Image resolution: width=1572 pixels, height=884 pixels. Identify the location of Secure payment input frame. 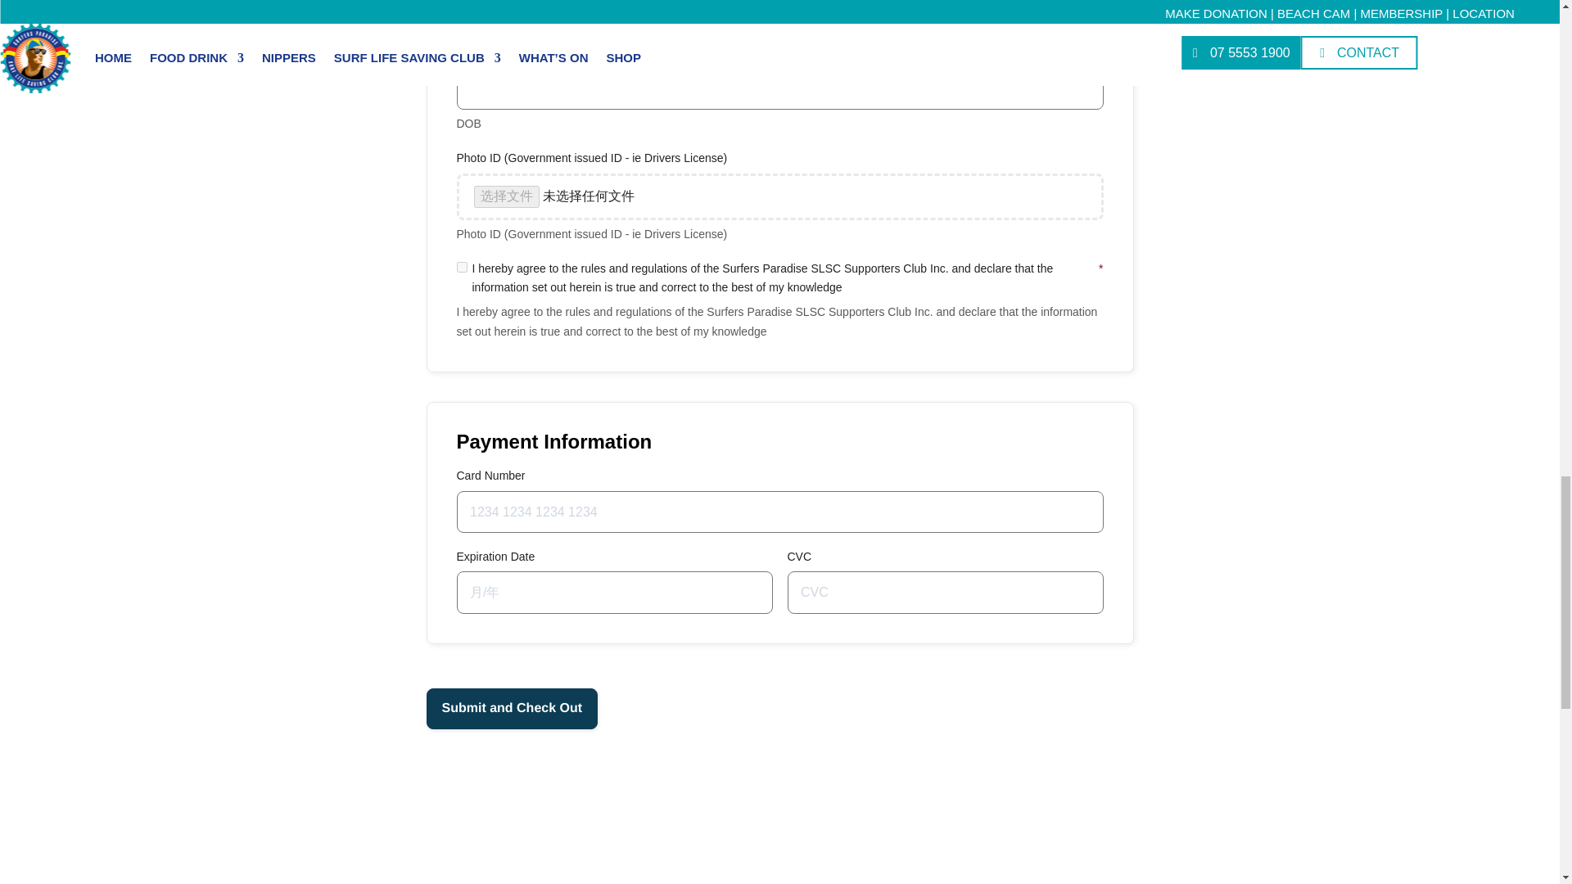
(614, 592).